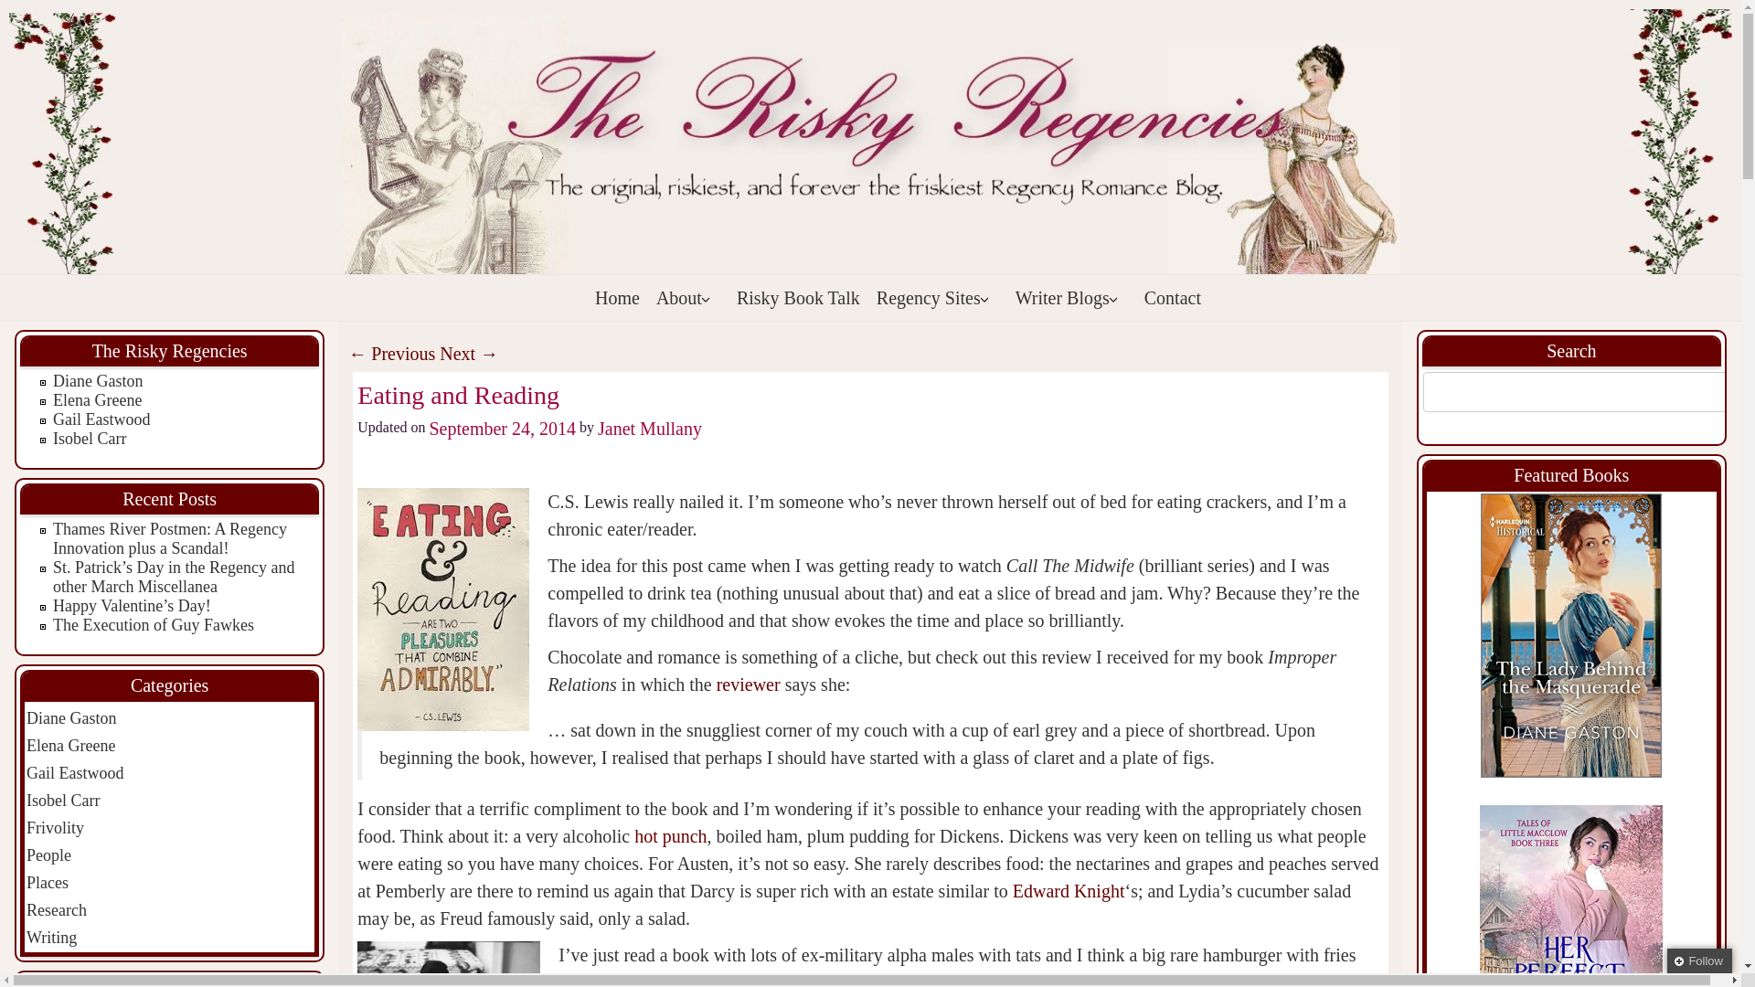 This screenshot has height=987, width=1755. Describe the element at coordinates (90, 439) in the screenshot. I see `The website of romance author Isobel Carr` at that location.